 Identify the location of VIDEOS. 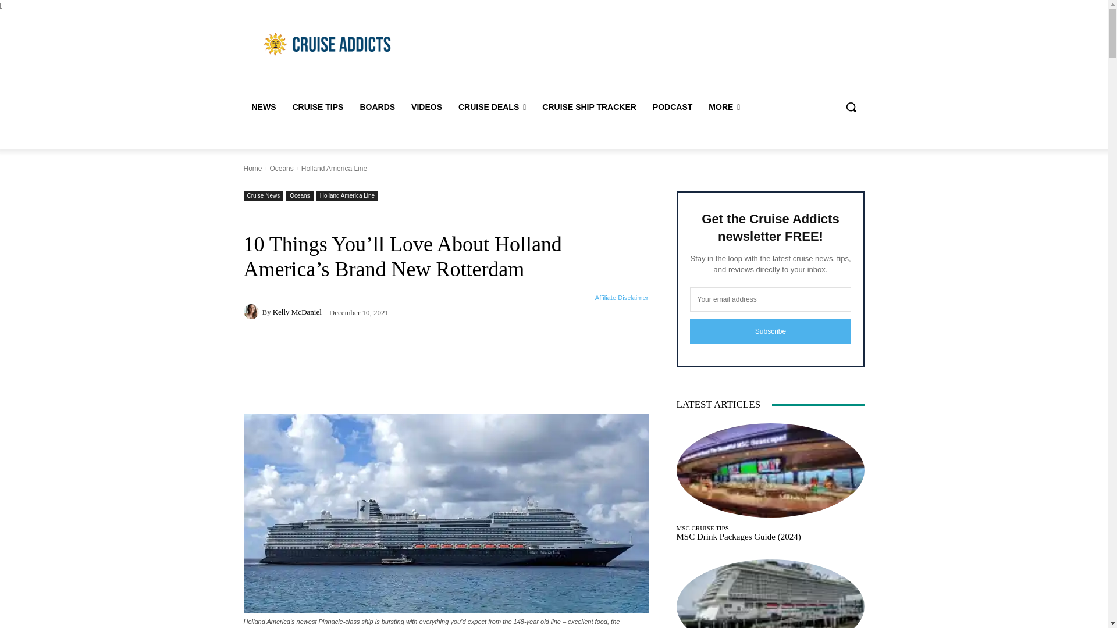
(426, 107).